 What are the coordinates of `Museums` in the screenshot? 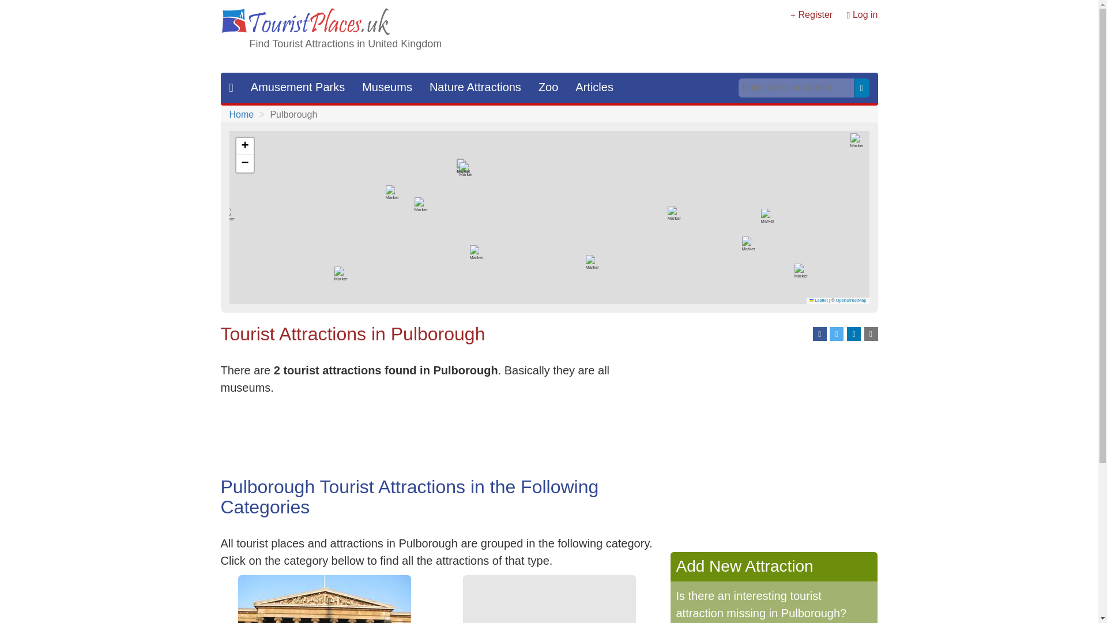 It's located at (386, 87).